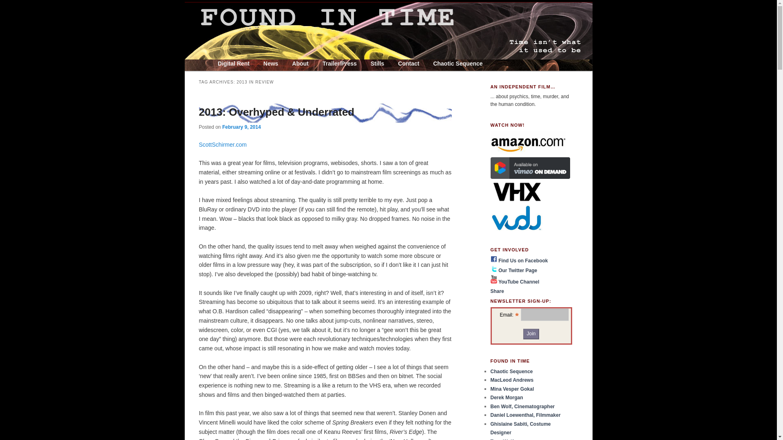  Describe the element at coordinates (271, 64) in the screenshot. I see `News` at that location.